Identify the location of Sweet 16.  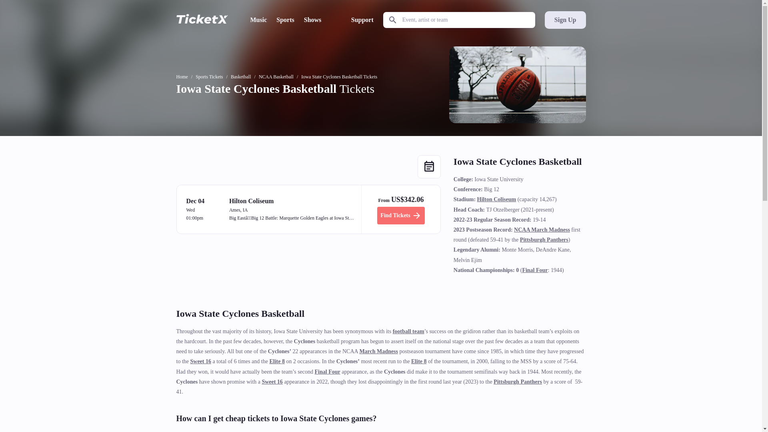
(201, 362).